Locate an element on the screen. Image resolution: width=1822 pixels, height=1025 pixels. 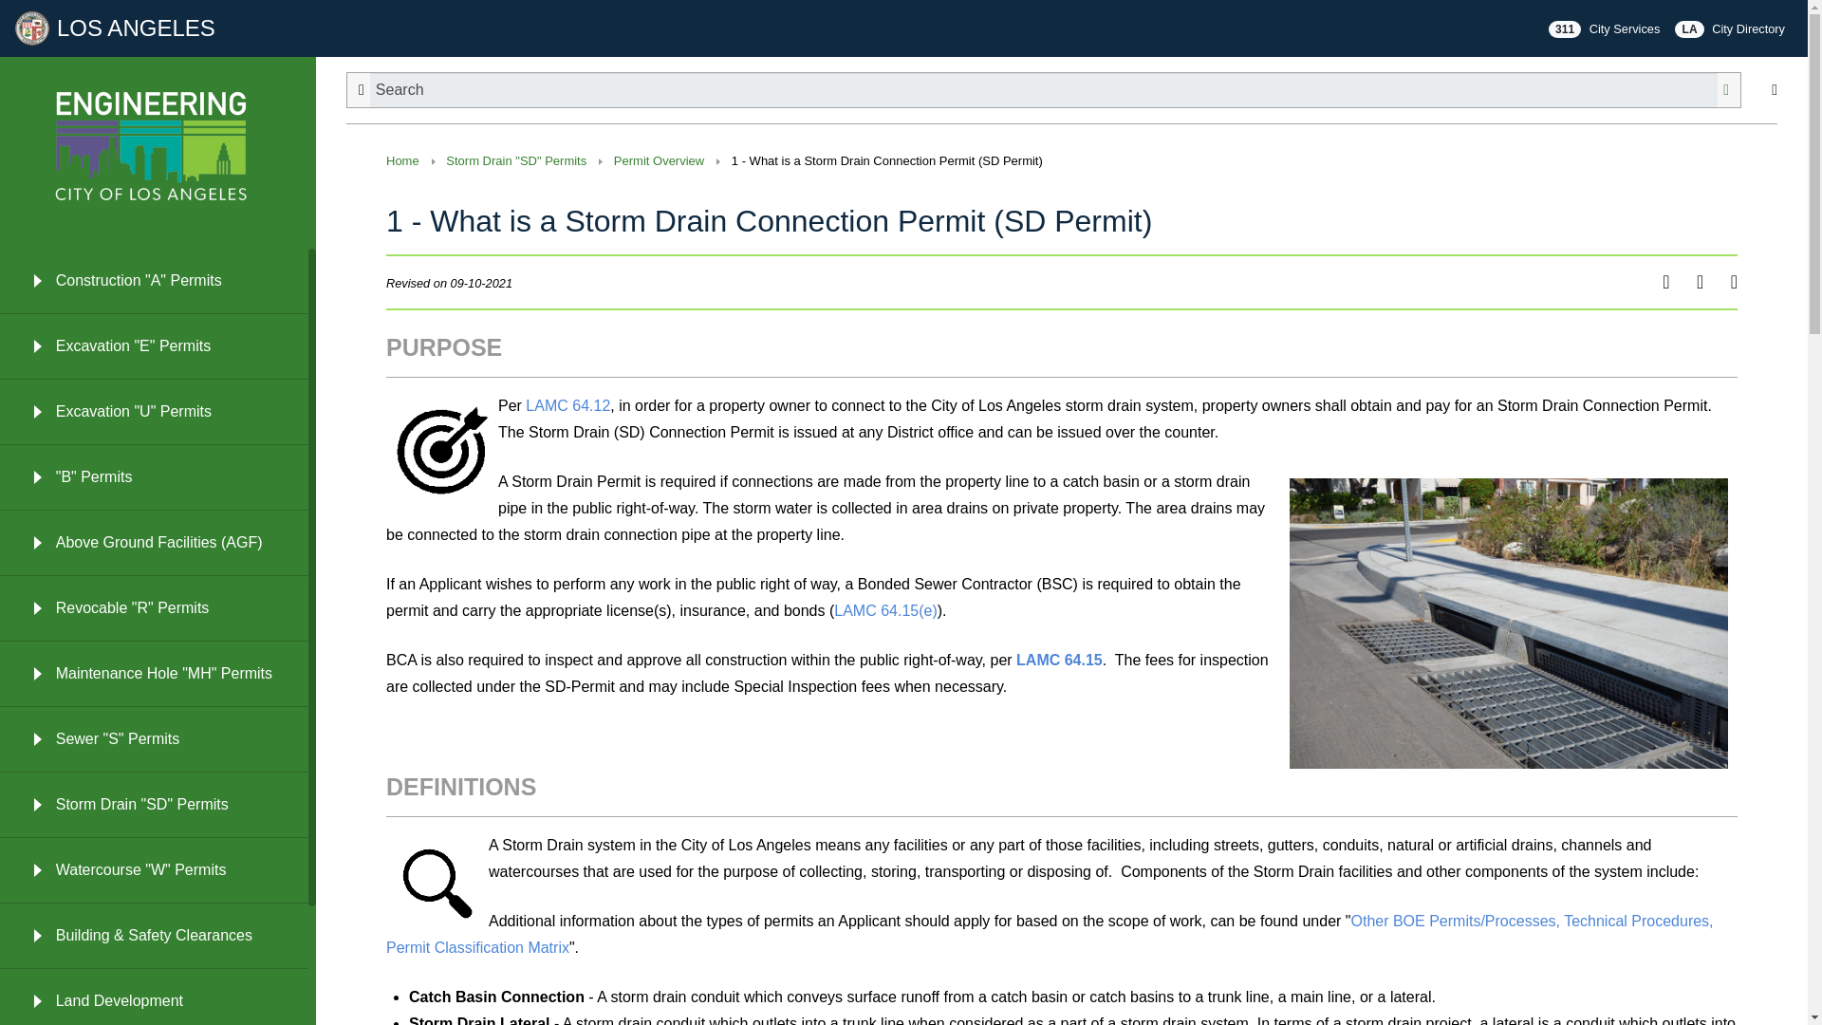
Sample Catch Basin Photo is located at coordinates (1509, 623).